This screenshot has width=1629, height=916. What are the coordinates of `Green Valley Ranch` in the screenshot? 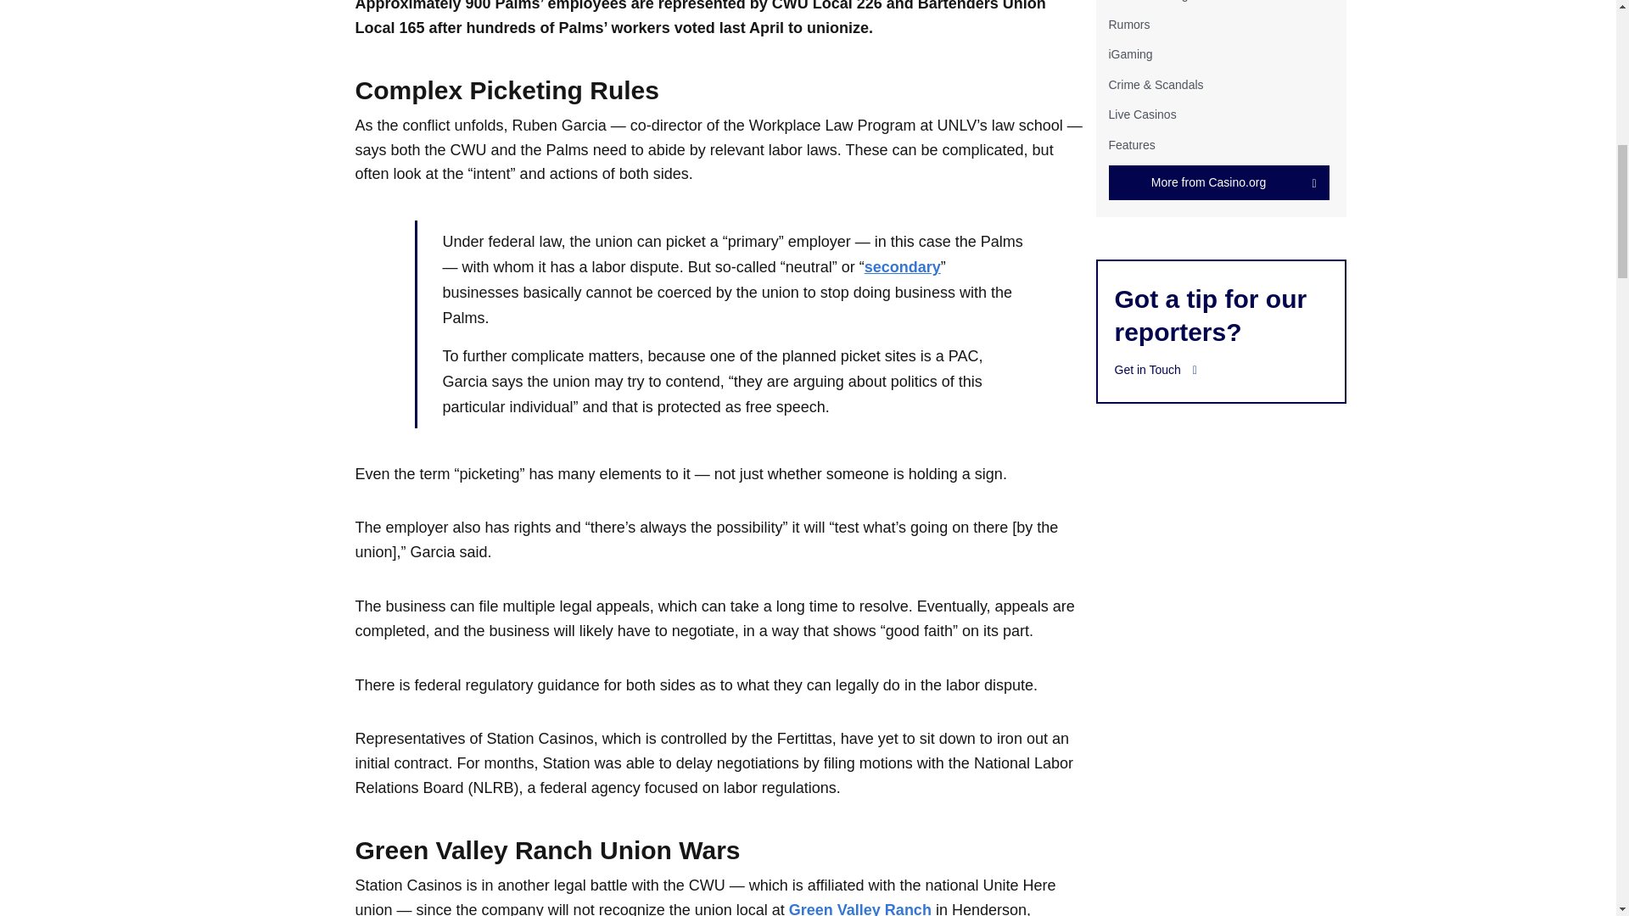 It's located at (860, 908).